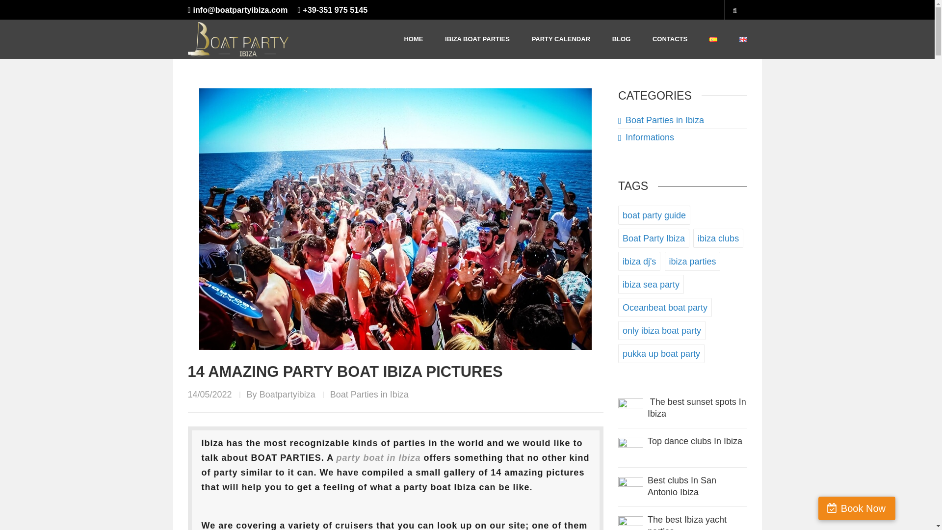 The image size is (942, 530). What do you see at coordinates (718, 238) in the screenshot?
I see `ibiza clubs` at bounding box center [718, 238].